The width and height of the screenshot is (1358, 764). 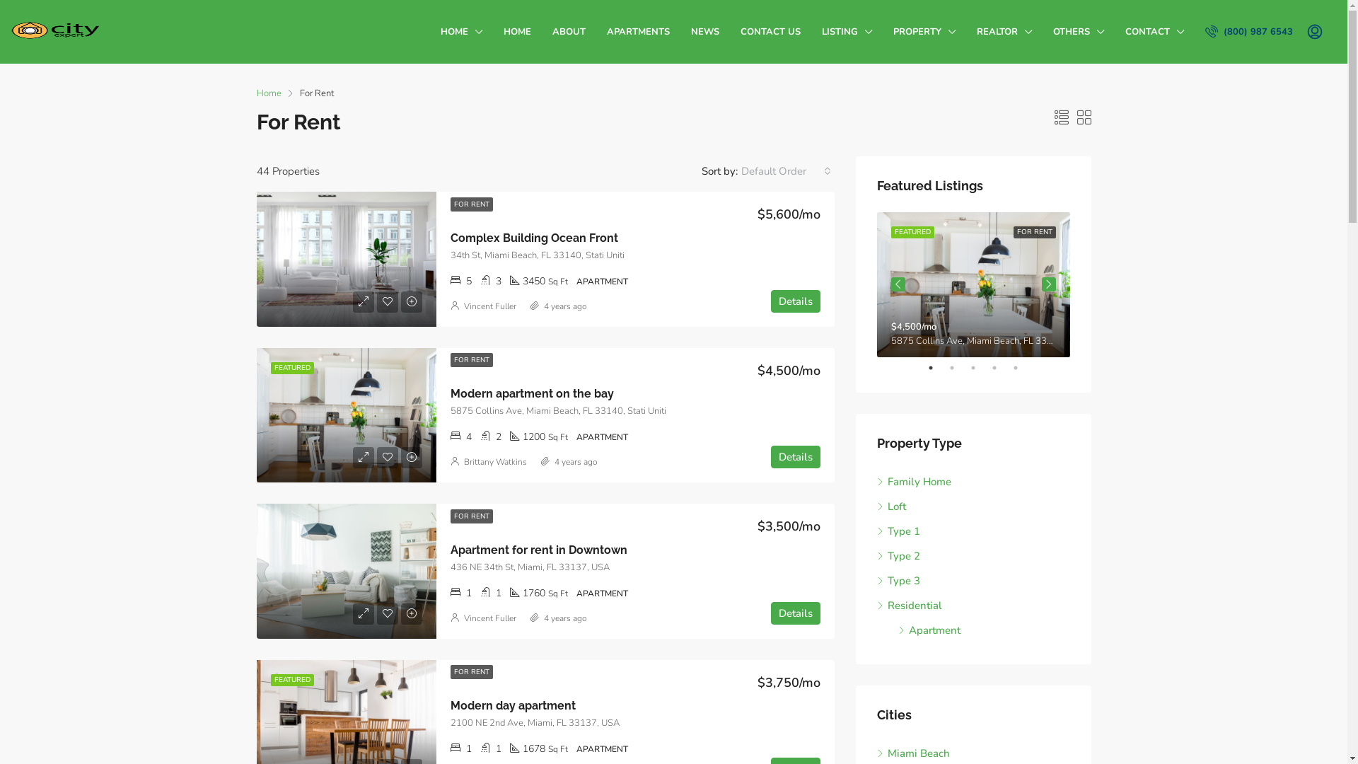 I want to click on CONTACT US, so click(x=771, y=32).